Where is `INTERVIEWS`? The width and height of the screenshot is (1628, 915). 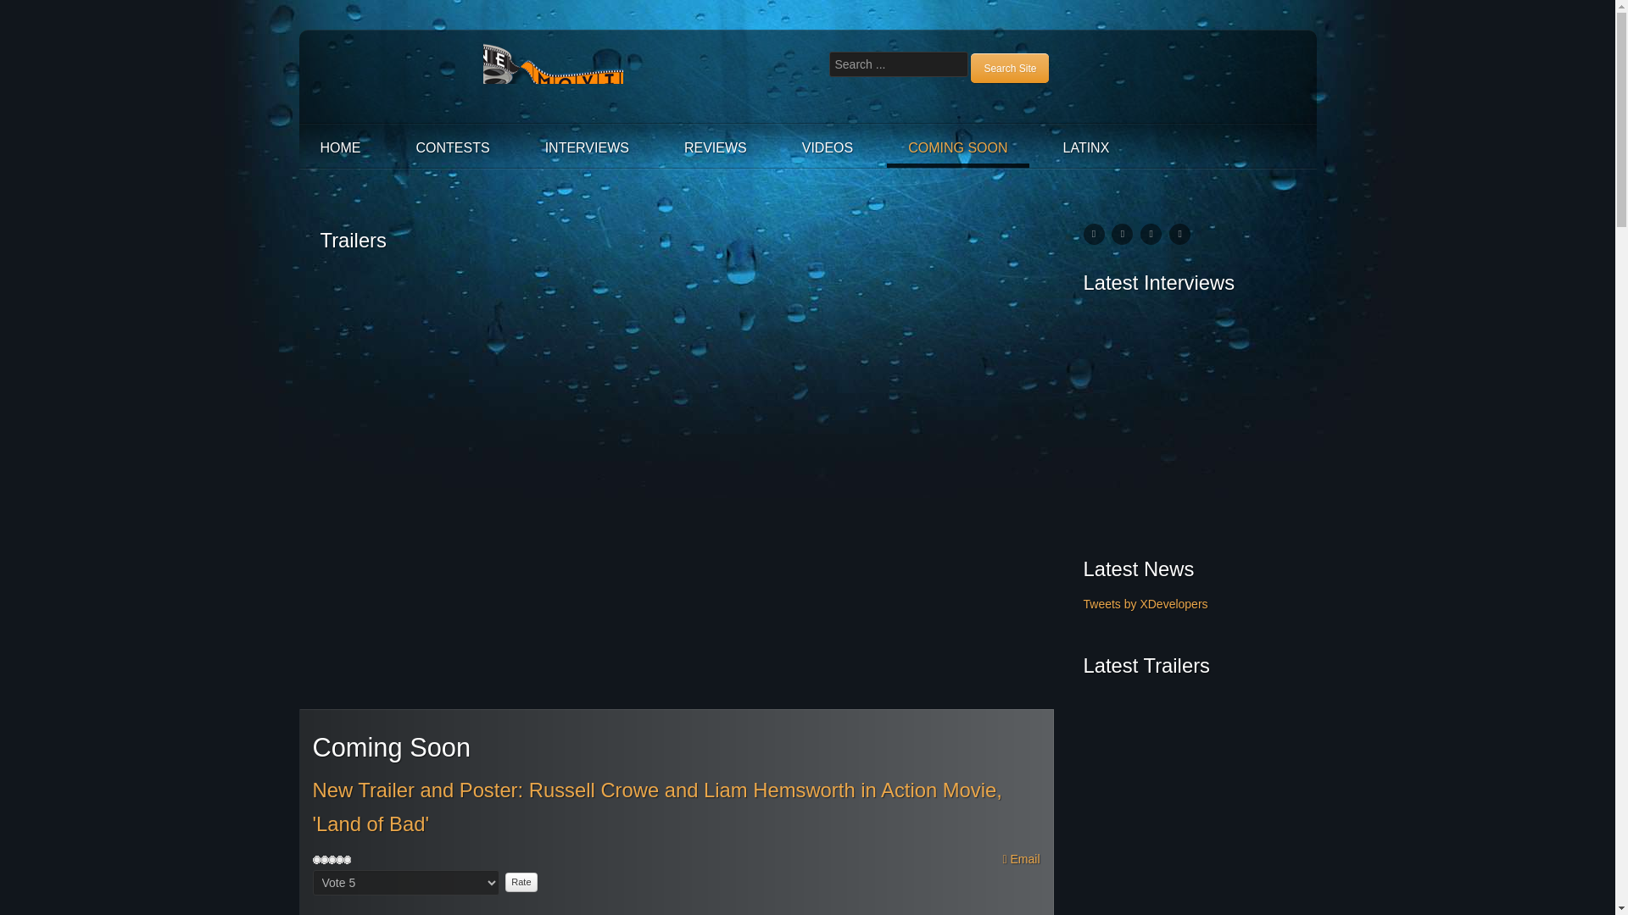
INTERVIEWS is located at coordinates (587, 147).